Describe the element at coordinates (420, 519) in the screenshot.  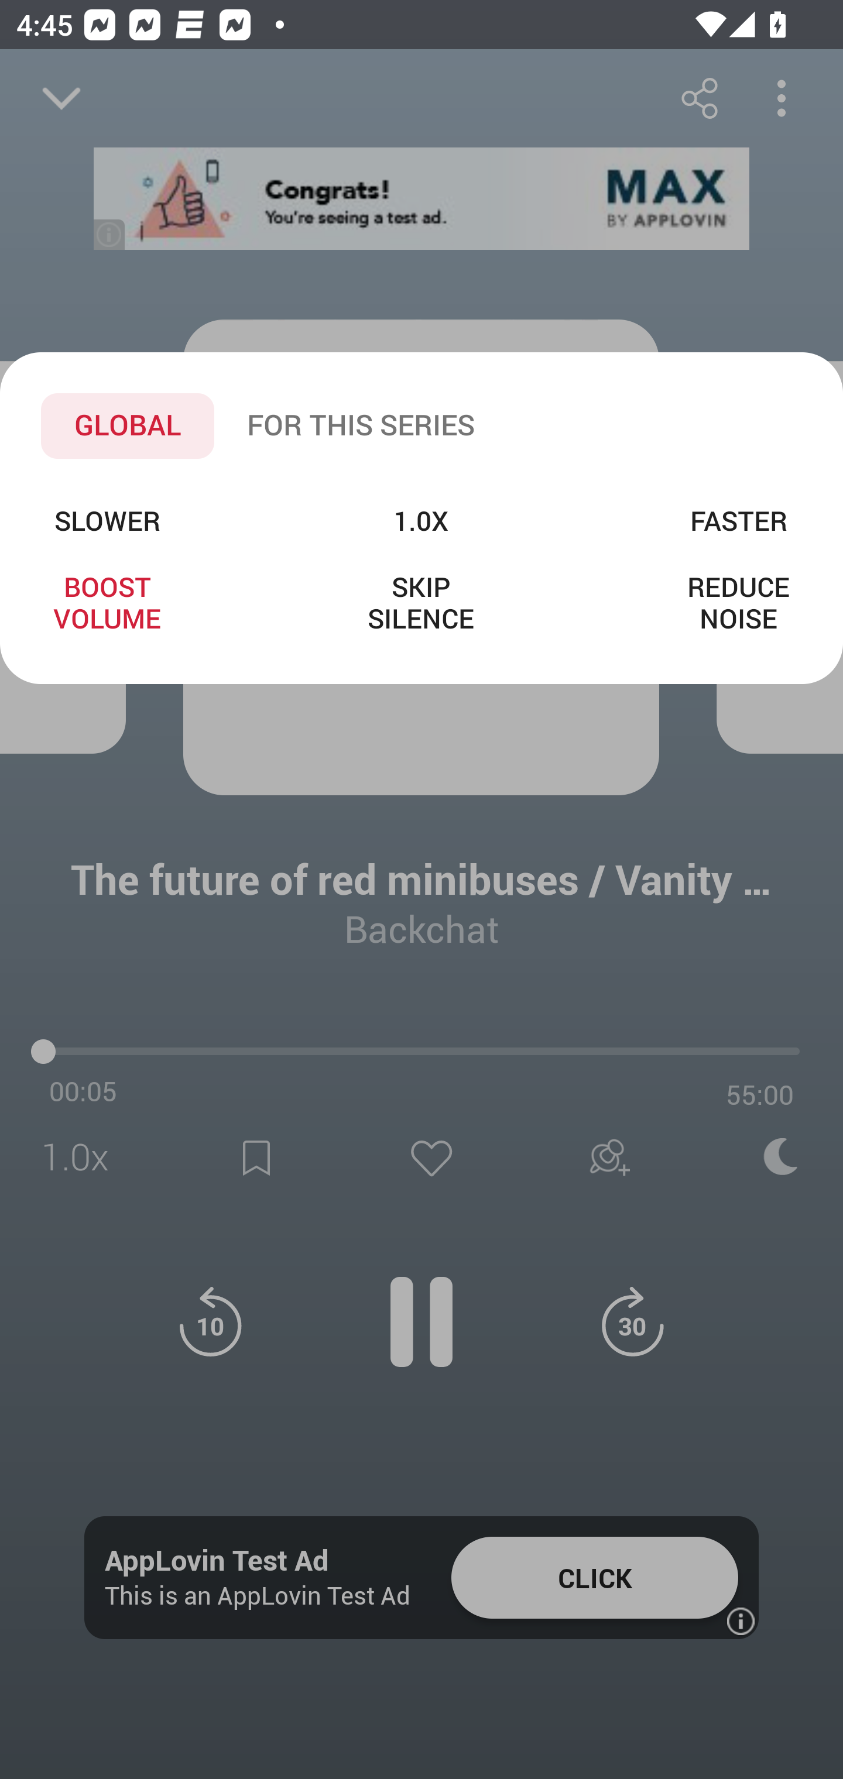
I see `1.0X` at that location.